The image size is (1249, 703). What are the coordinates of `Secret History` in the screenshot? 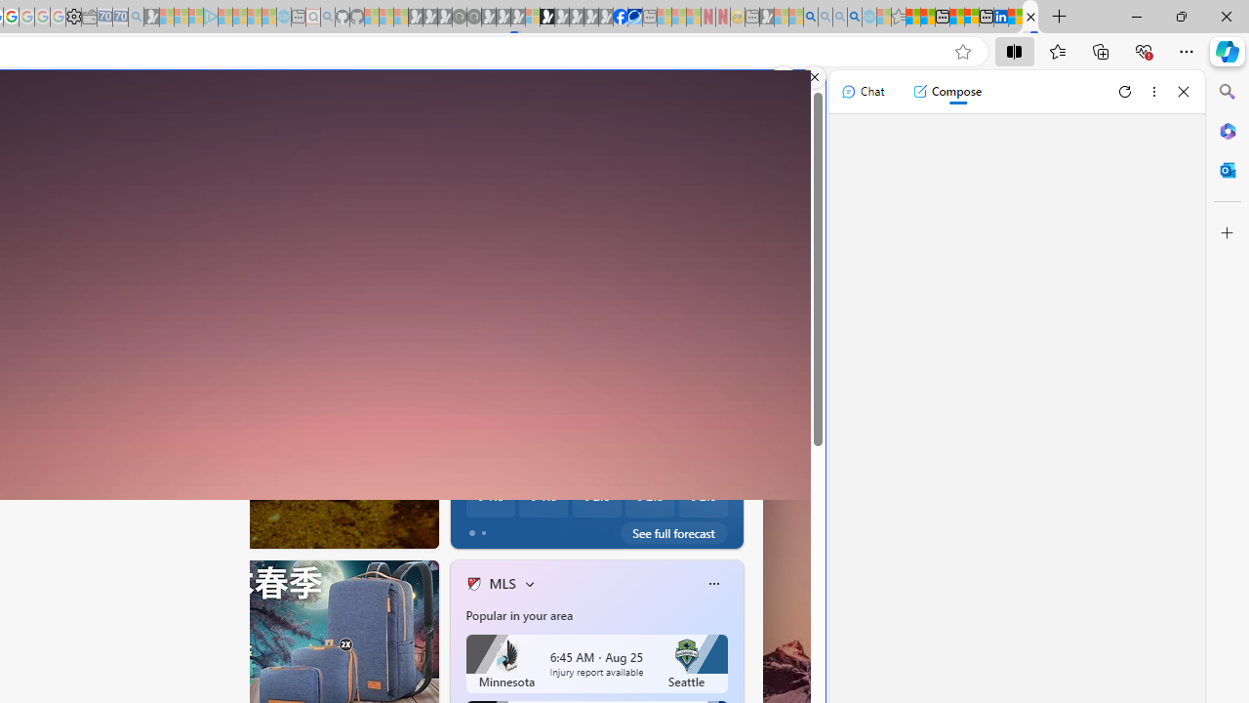 It's located at (465, 462).